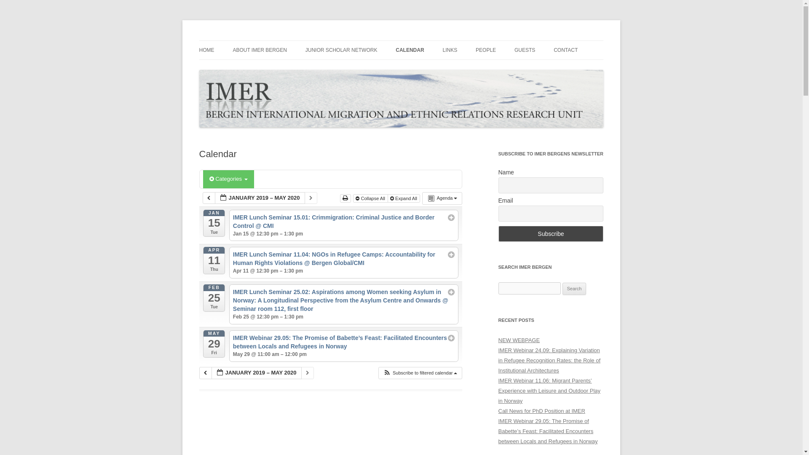 The image size is (809, 455). Describe the element at coordinates (260, 50) in the screenshot. I see `ABOUT IMER BERGEN` at that location.